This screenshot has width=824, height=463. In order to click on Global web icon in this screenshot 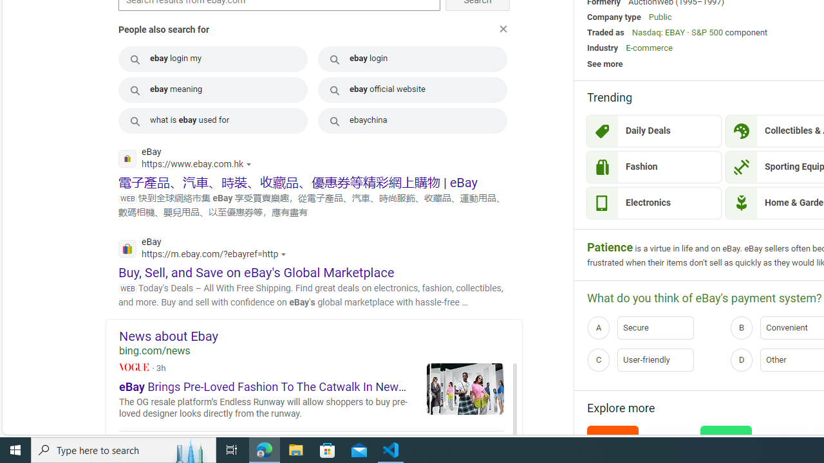, I will do `click(127, 248)`.